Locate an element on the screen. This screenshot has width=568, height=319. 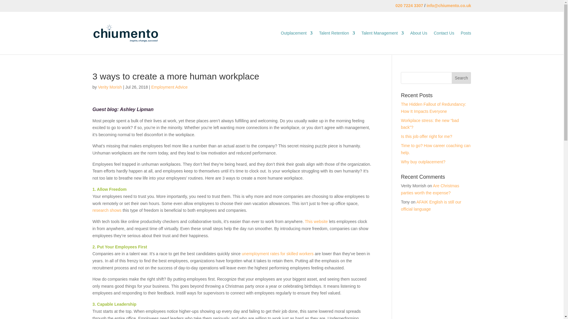
Is this job offer right for me? is located at coordinates (427, 136).